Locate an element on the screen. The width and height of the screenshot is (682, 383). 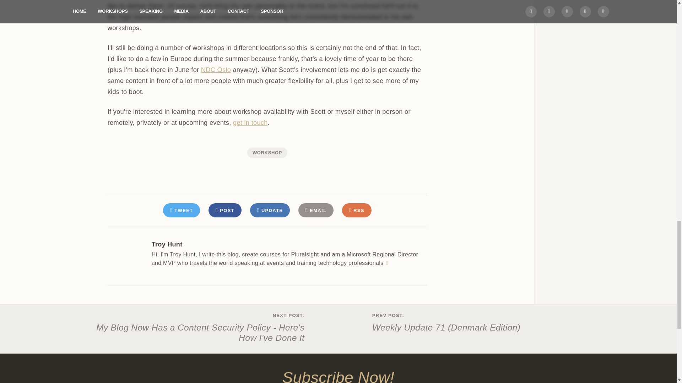
WORKSHOP is located at coordinates (267, 152).